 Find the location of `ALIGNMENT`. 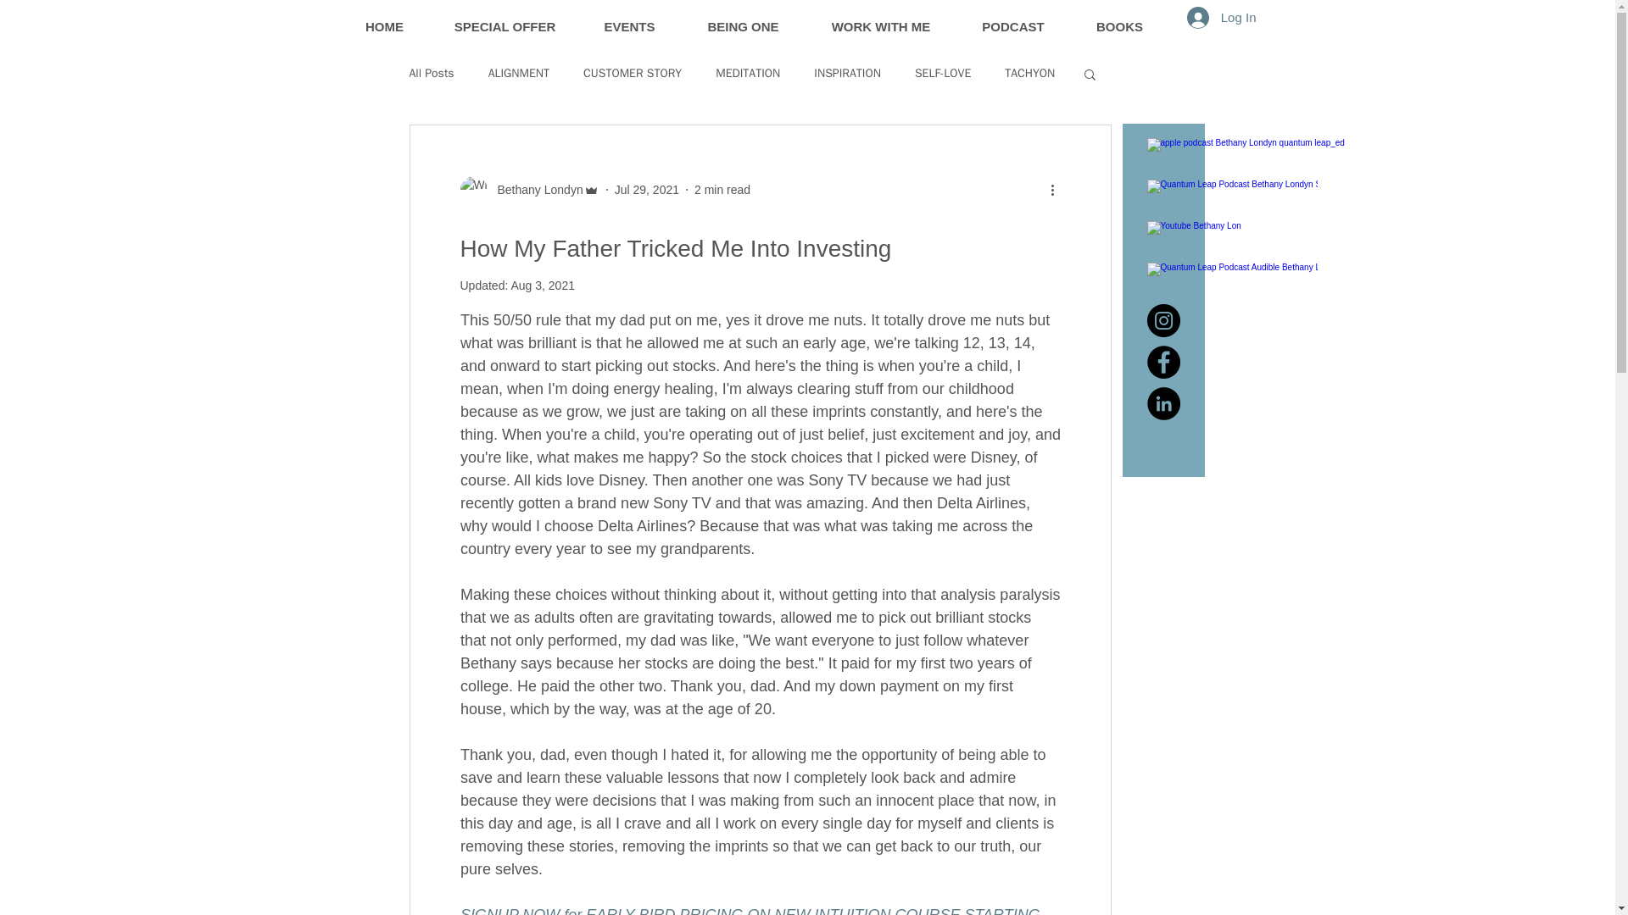

ALIGNMENT is located at coordinates (519, 73).